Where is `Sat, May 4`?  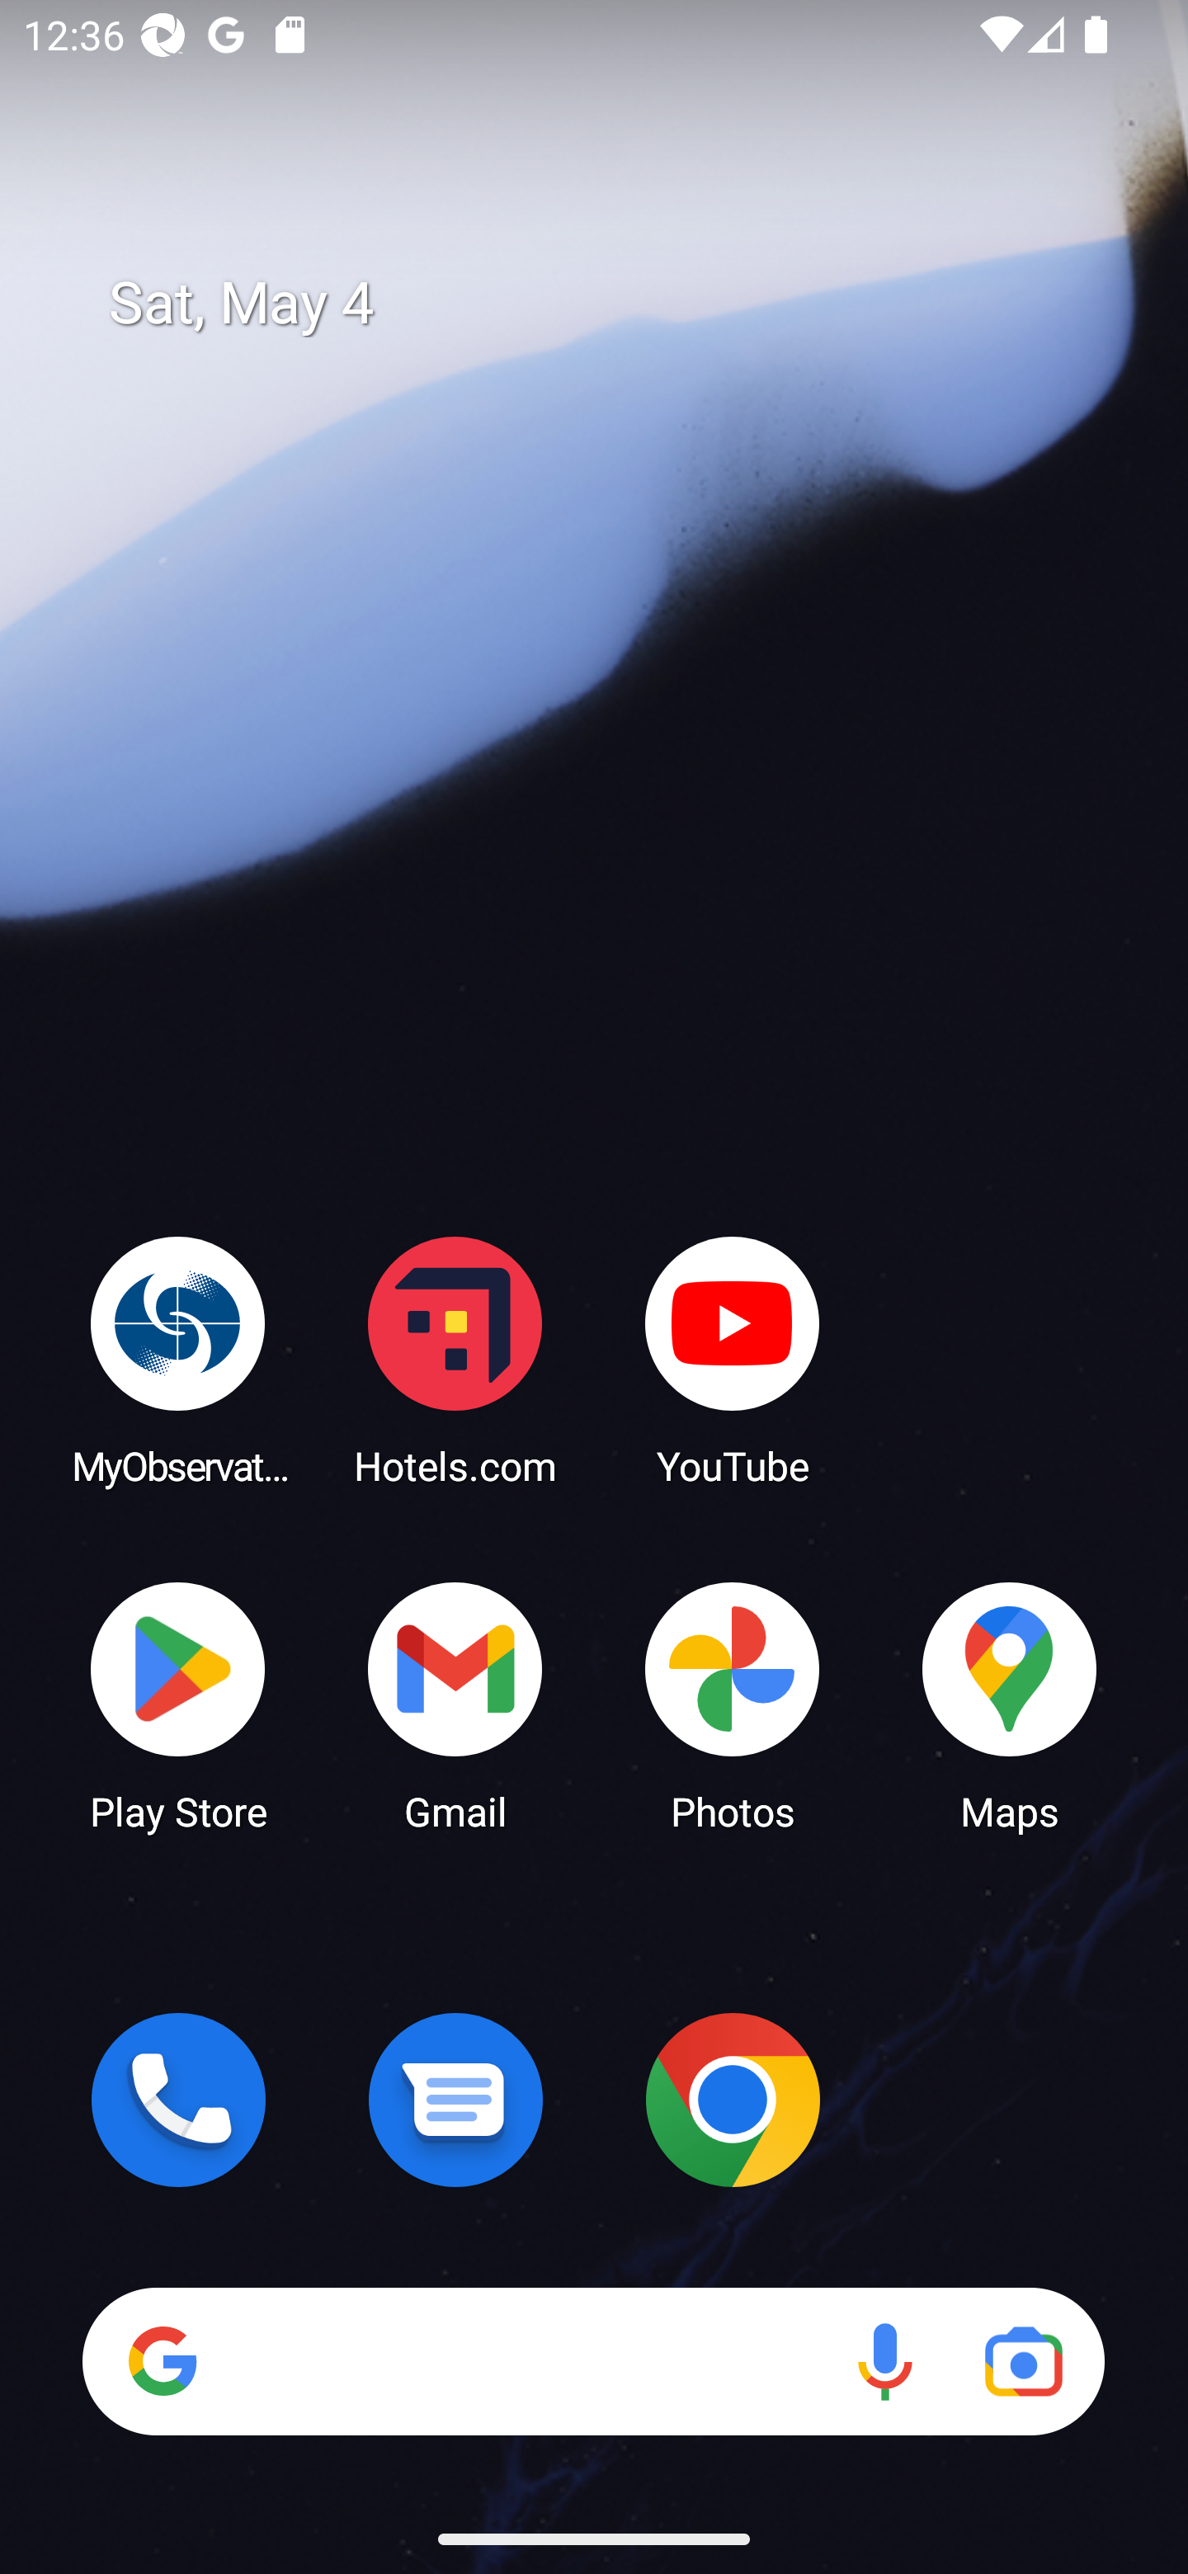
Sat, May 4 is located at coordinates (617, 304).